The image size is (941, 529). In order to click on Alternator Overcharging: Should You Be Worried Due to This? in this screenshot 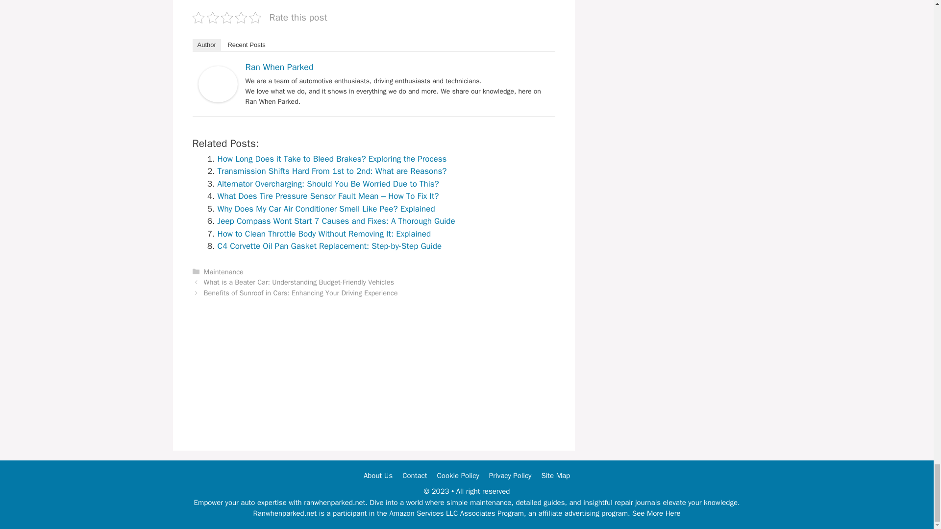, I will do `click(328, 184)`.